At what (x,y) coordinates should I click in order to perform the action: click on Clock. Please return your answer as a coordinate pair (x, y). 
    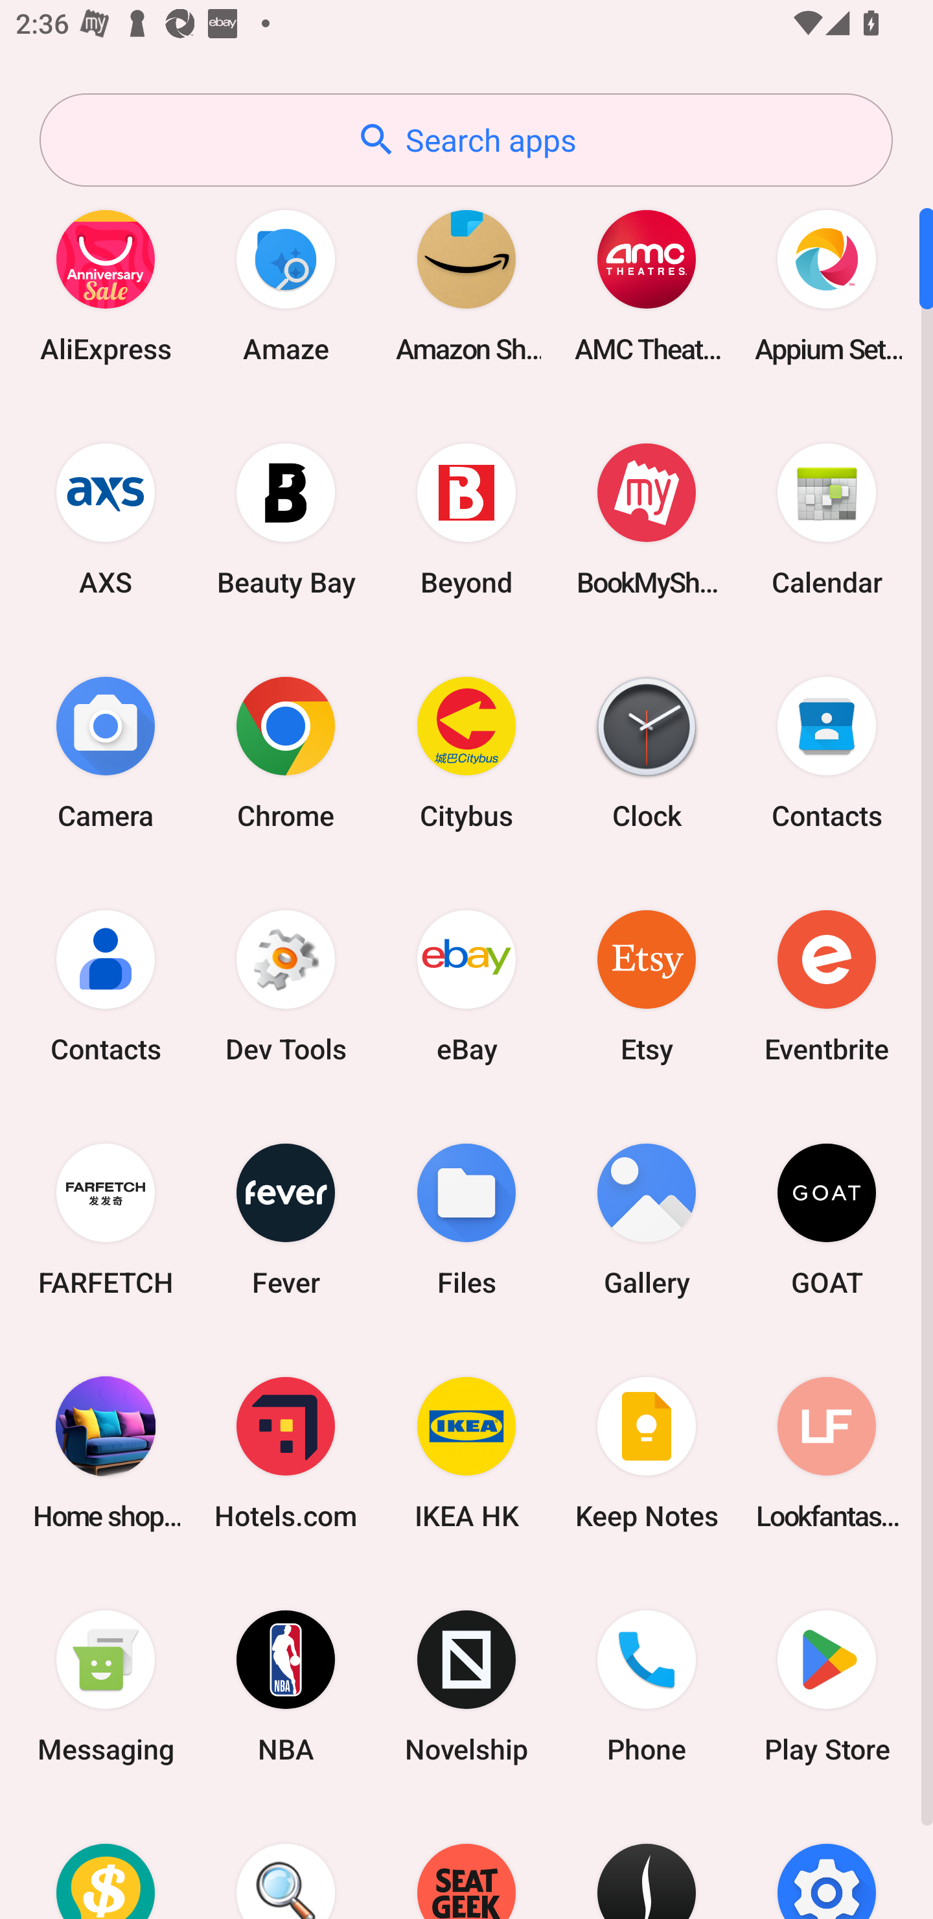
    Looking at the image, I should click on (647, 752).